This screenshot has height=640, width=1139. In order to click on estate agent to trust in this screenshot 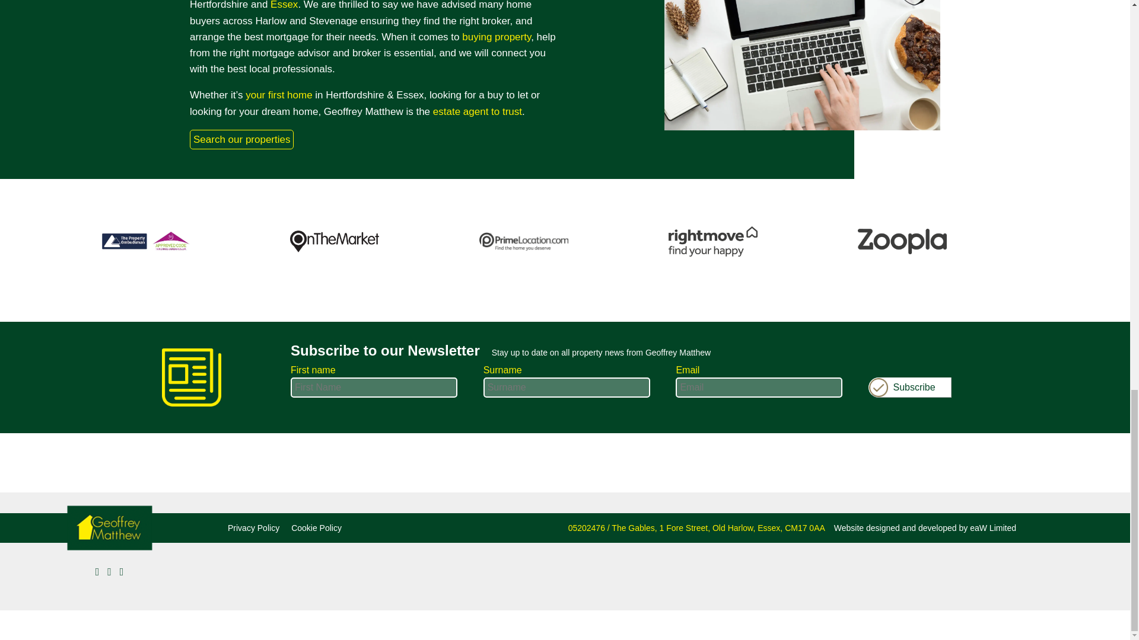, I will do `click(477, 111)`.